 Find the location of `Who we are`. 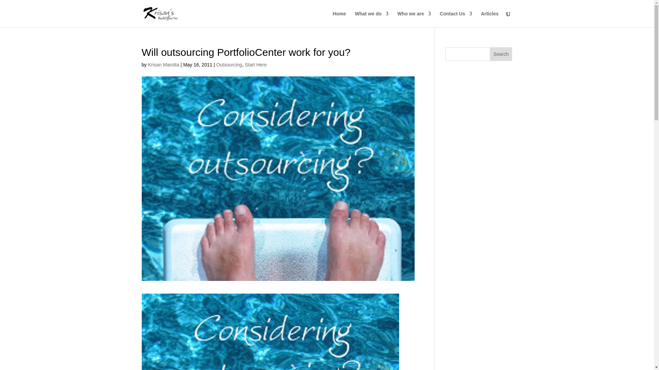

Who we are is located at coordinates (414, 19).